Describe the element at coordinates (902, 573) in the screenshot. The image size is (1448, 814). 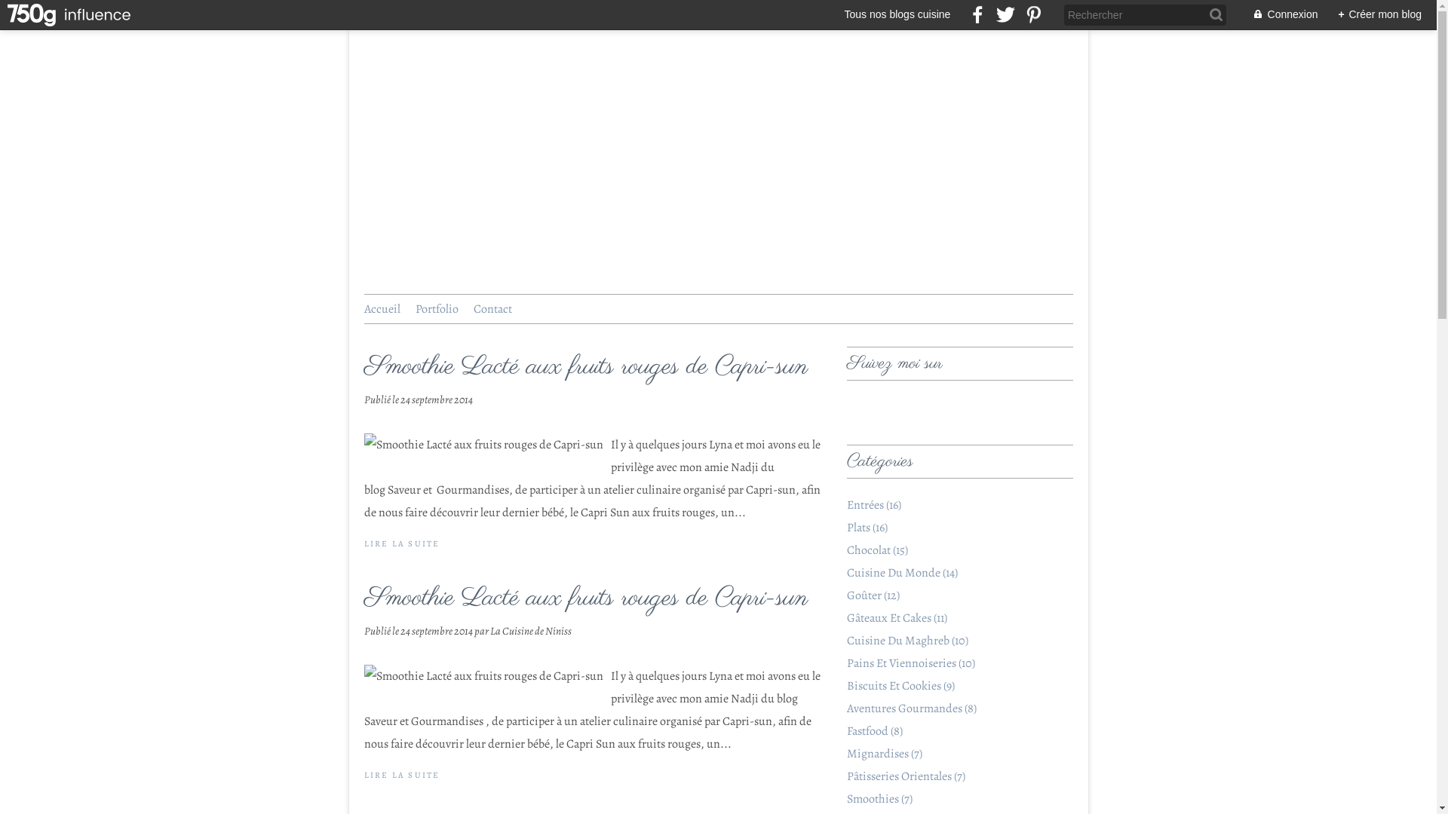
I see `Cuisine Du Monde (14)` at that location.